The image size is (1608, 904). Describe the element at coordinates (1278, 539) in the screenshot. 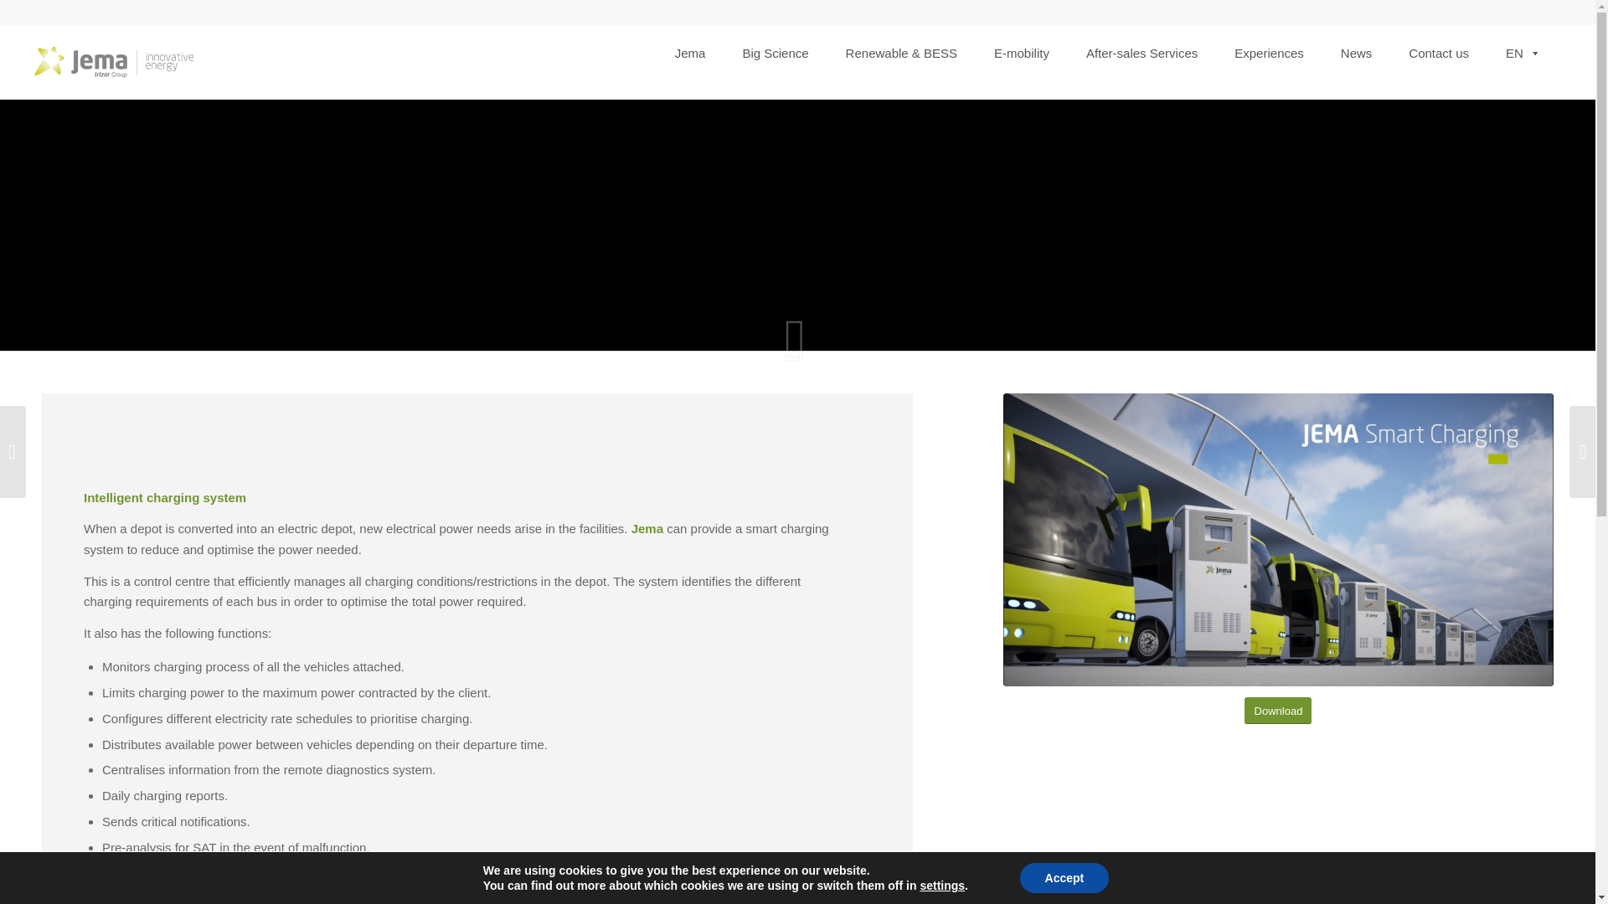

I see `Smart Charging System` at that location.